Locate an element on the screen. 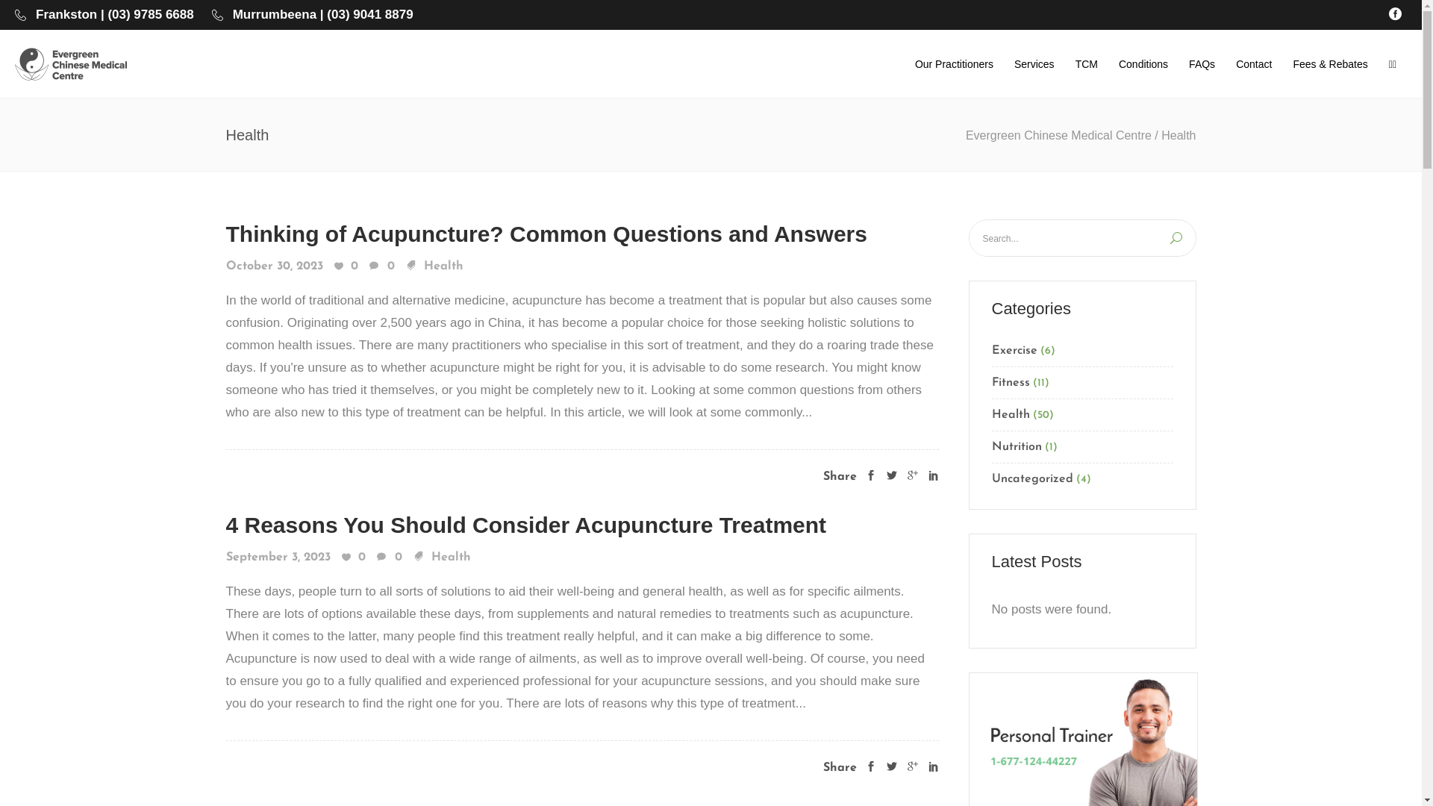 This screenshot has height=806, width=1433. Services is located at coordinates (1034, 64).